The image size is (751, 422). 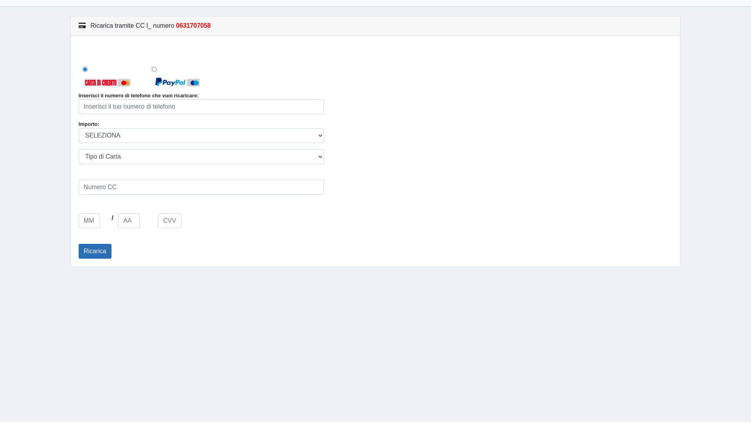 What do you see at coordinates (95, 251) in the screenshot?
I see `Ricarica` at bounding box center [95, 251].